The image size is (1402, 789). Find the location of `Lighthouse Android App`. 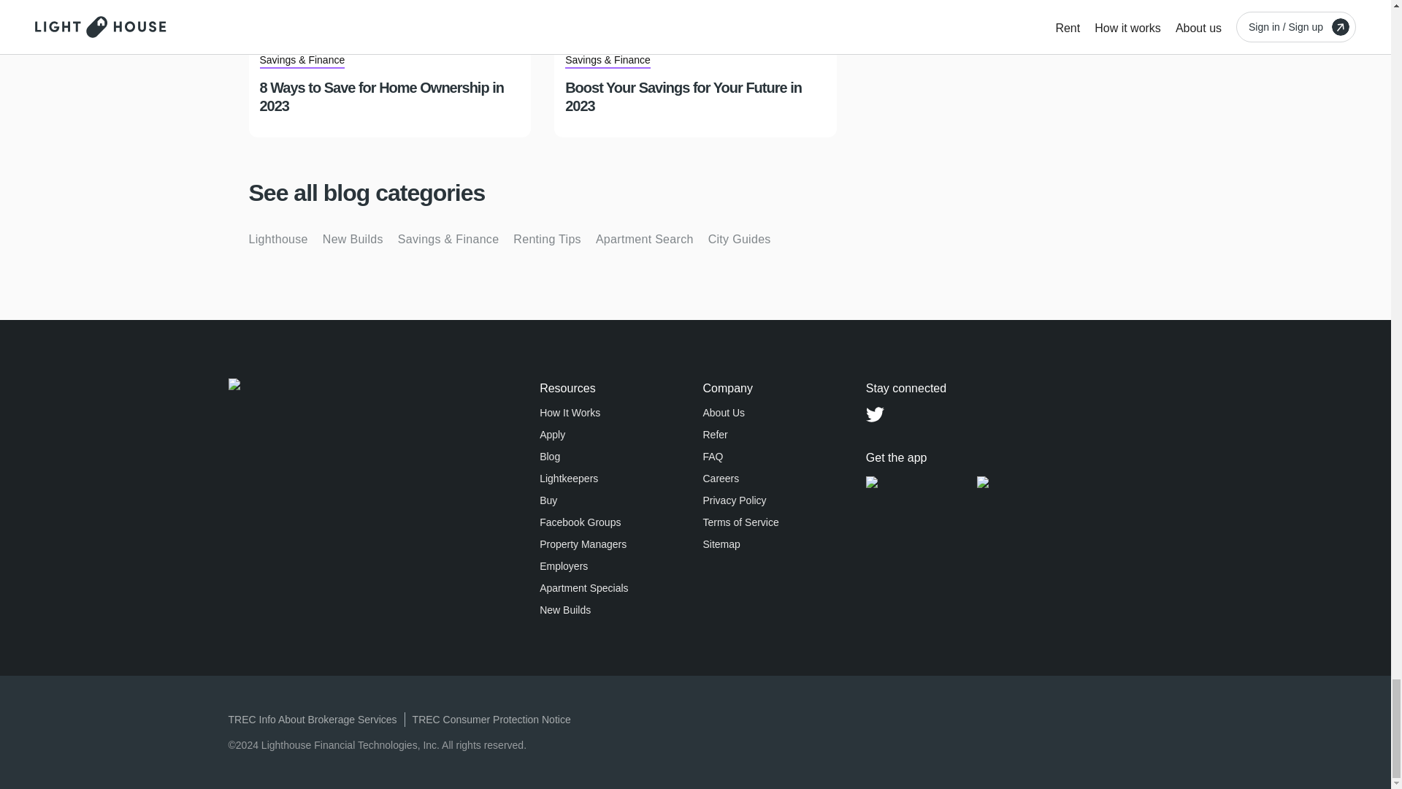

Lighthouse Android App is located at coordinates (1041, 482).